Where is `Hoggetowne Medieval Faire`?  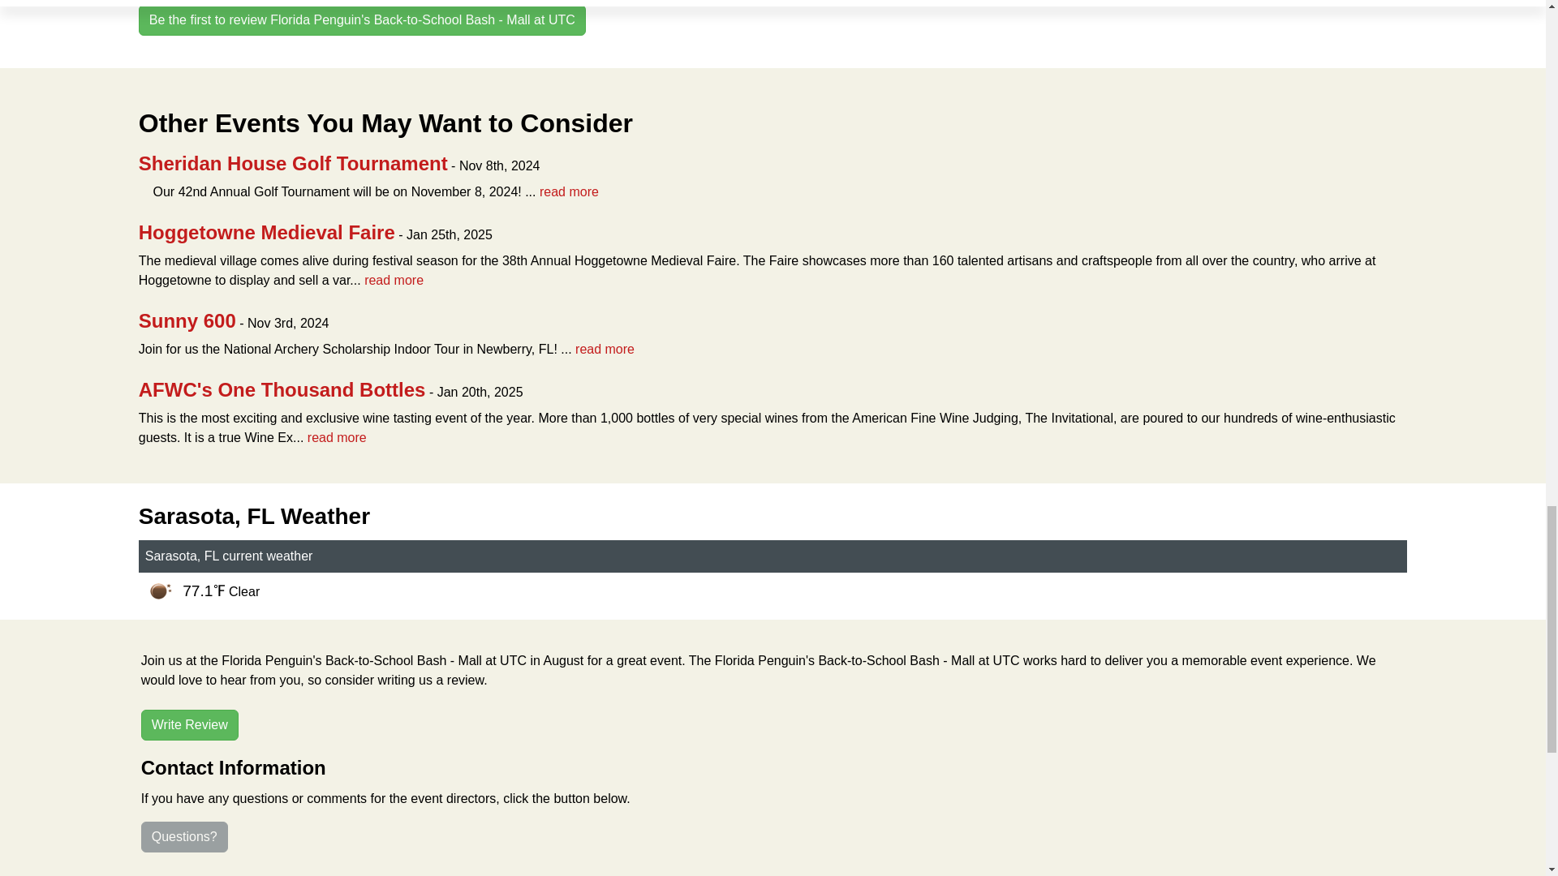
Hoggetowne Medieval Faire is located at coordinates (266, 232).